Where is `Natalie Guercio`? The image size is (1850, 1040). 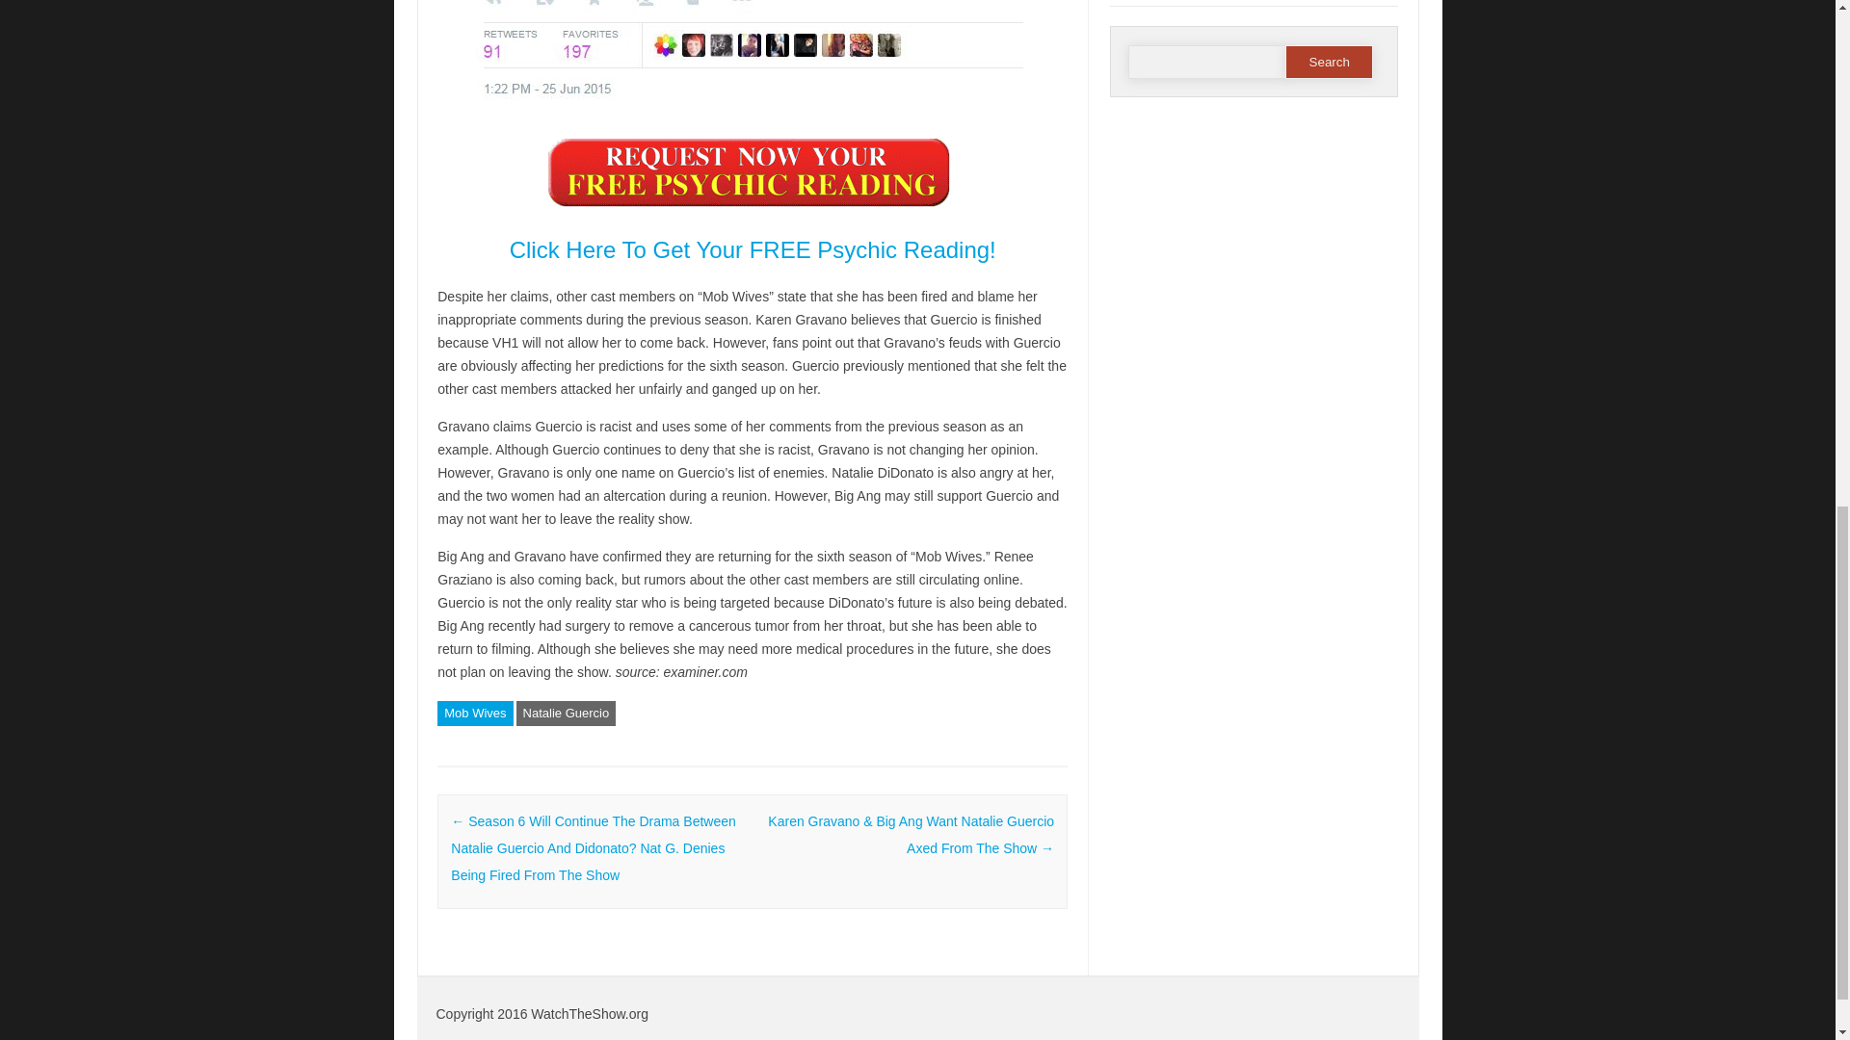
Natalie Guercio is located at coordinates (566, 713).